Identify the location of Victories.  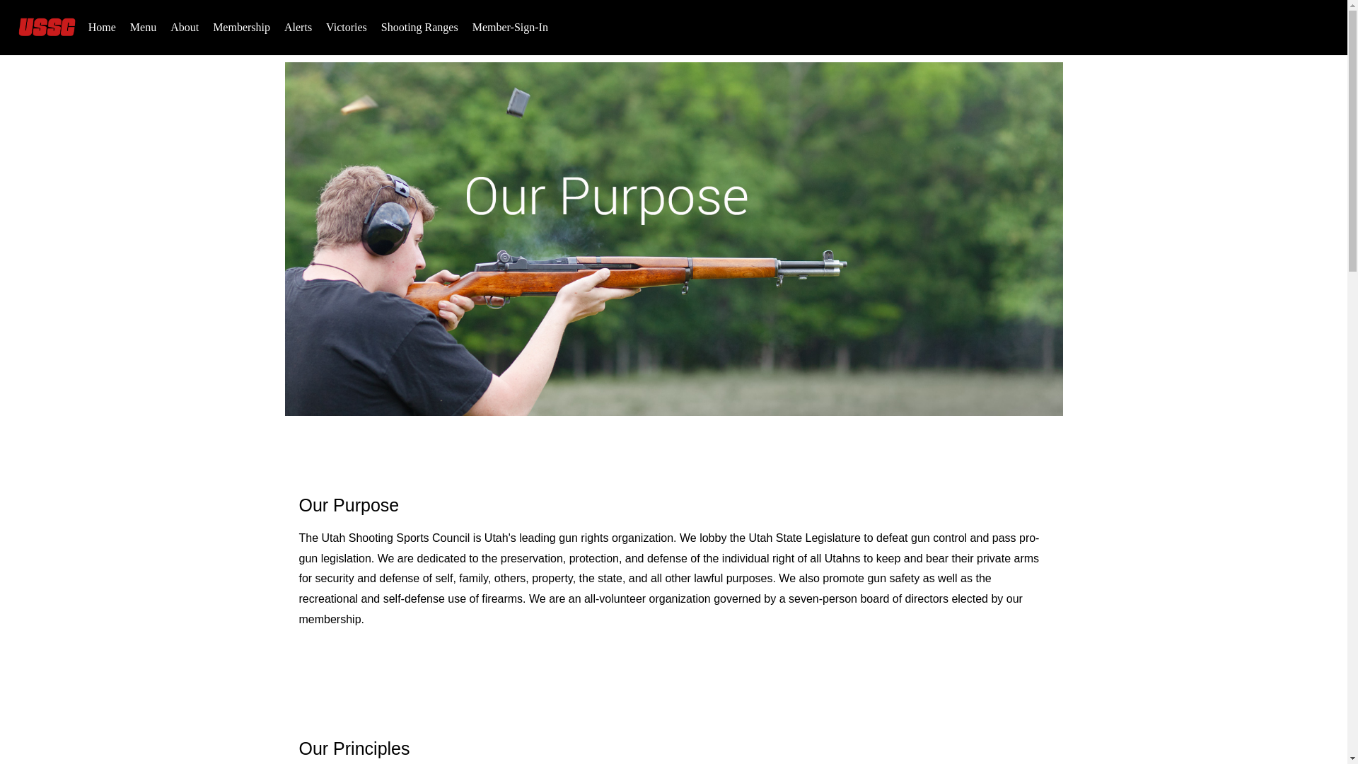
(347, 27).